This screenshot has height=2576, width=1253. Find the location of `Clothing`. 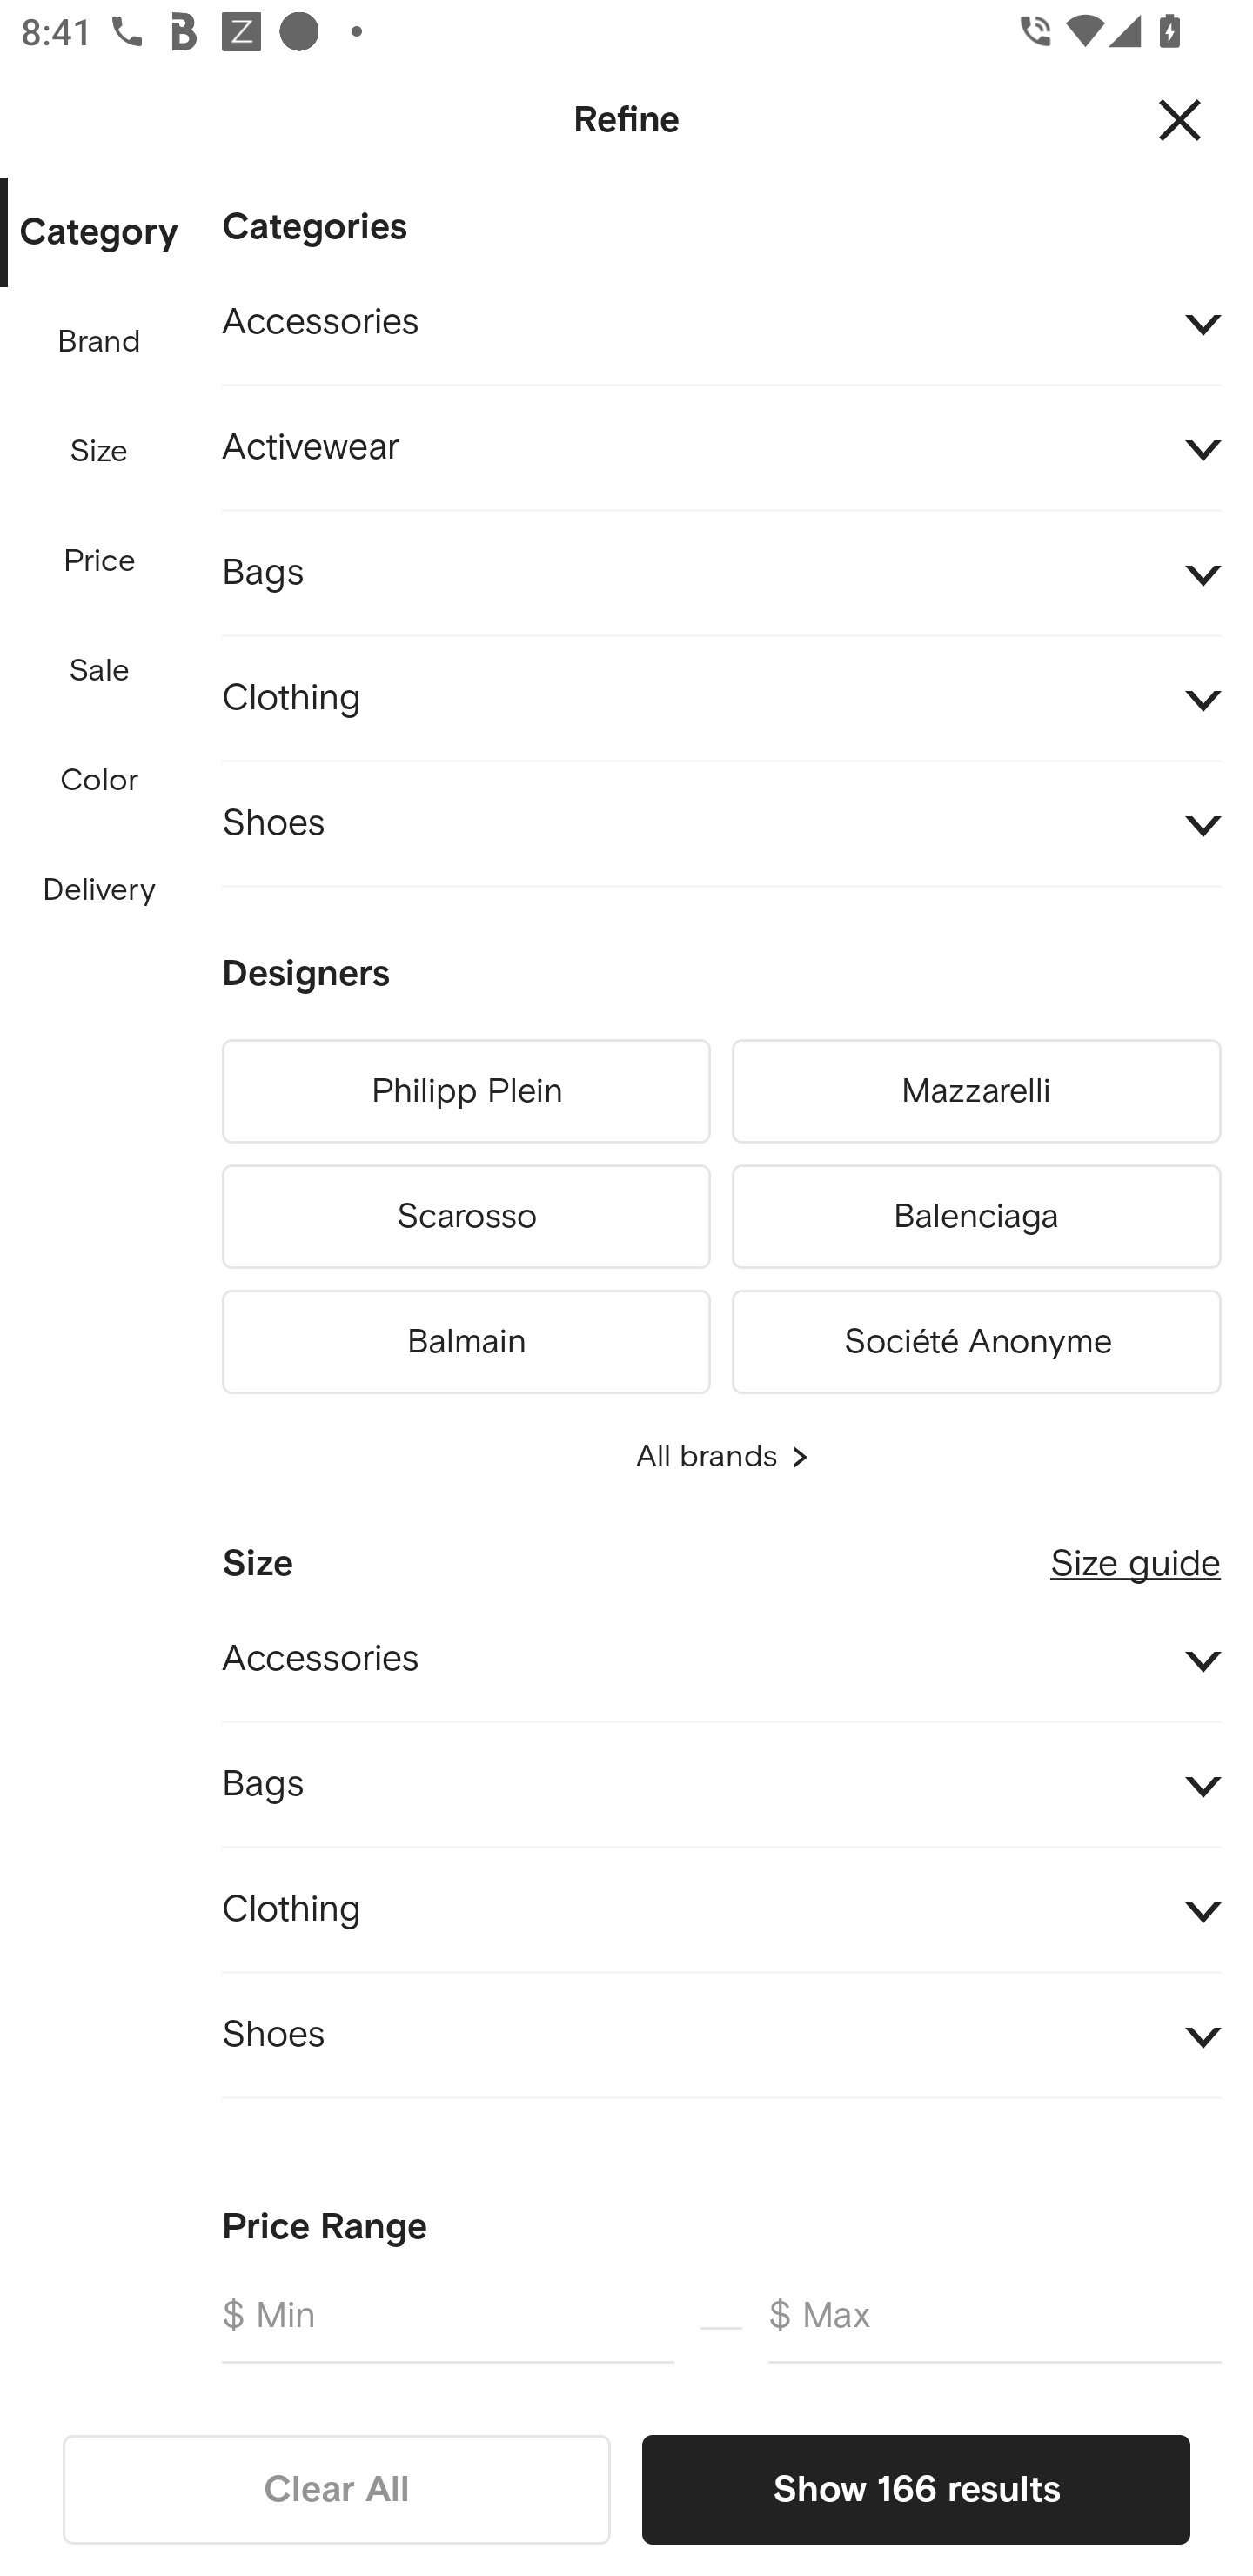

Clothing is located at coordinates (721, 1909).